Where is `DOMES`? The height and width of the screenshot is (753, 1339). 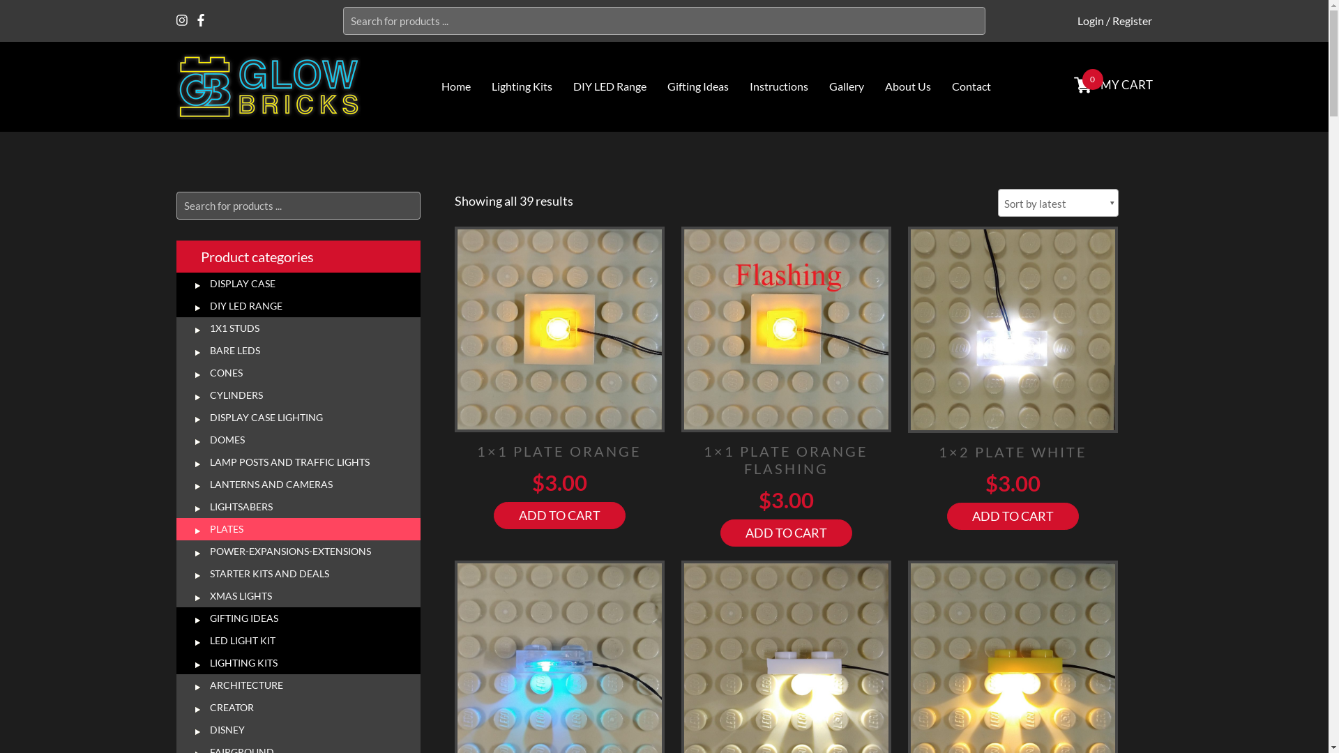 DOMES is located at coordinates (298, 440).